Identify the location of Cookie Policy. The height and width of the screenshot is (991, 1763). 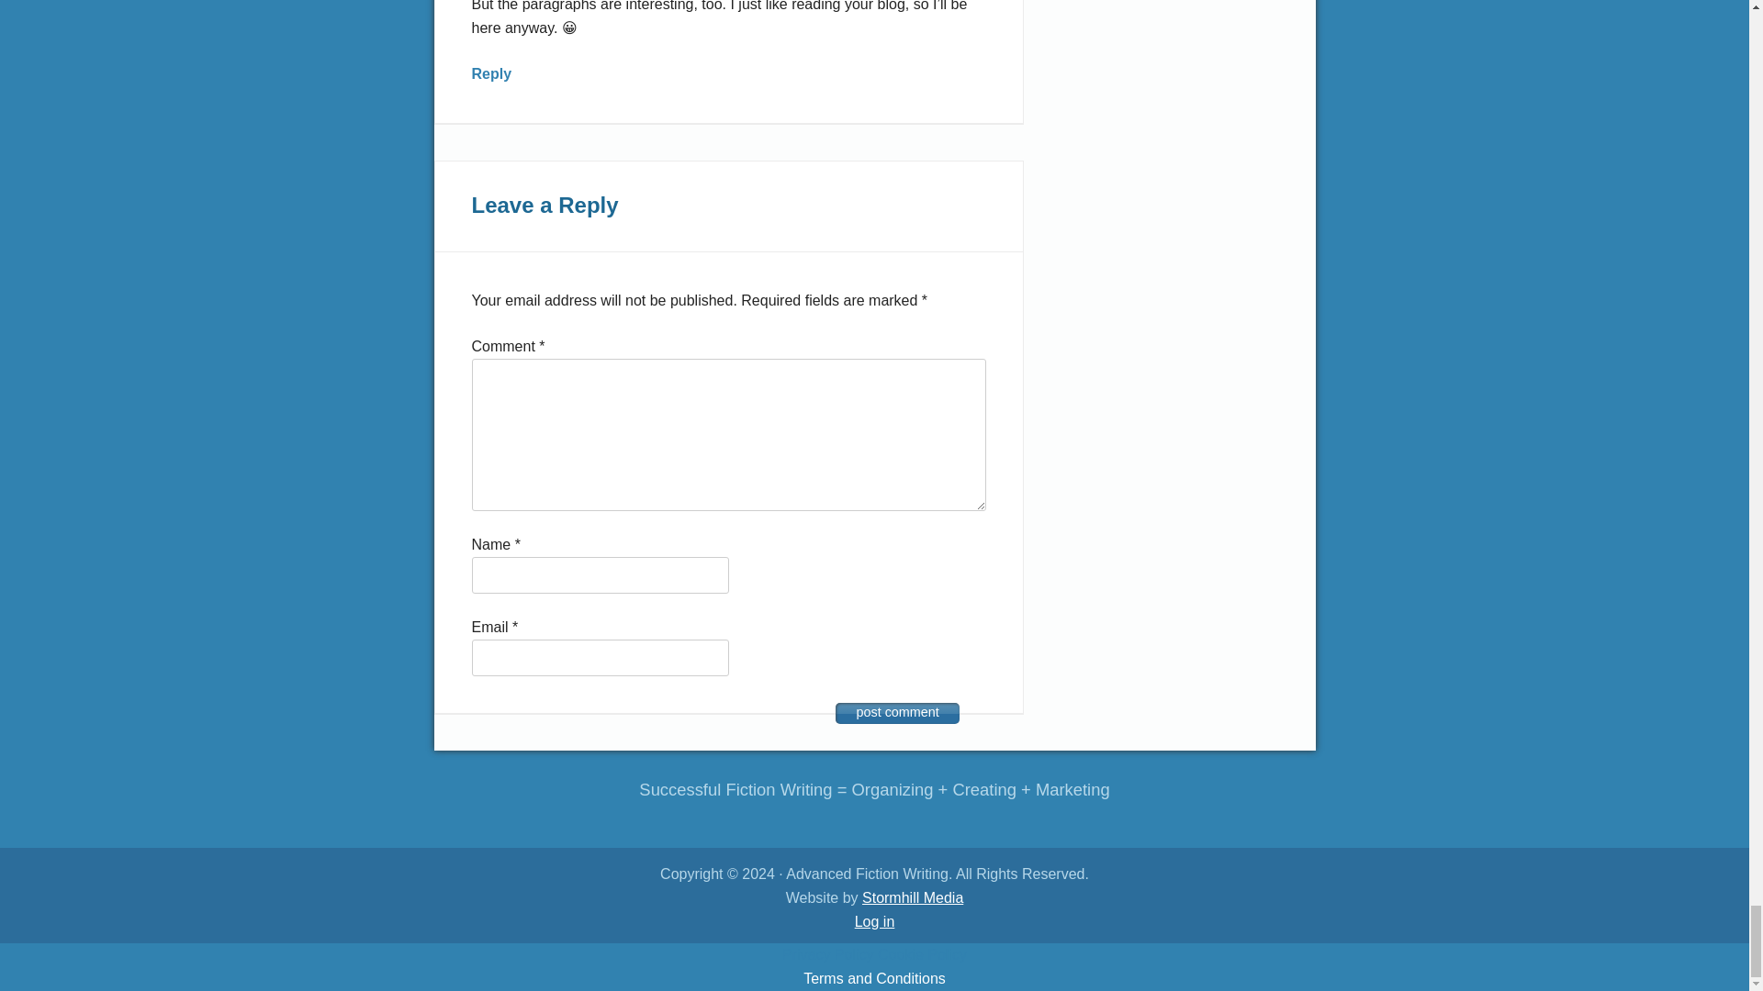
(922, 954).